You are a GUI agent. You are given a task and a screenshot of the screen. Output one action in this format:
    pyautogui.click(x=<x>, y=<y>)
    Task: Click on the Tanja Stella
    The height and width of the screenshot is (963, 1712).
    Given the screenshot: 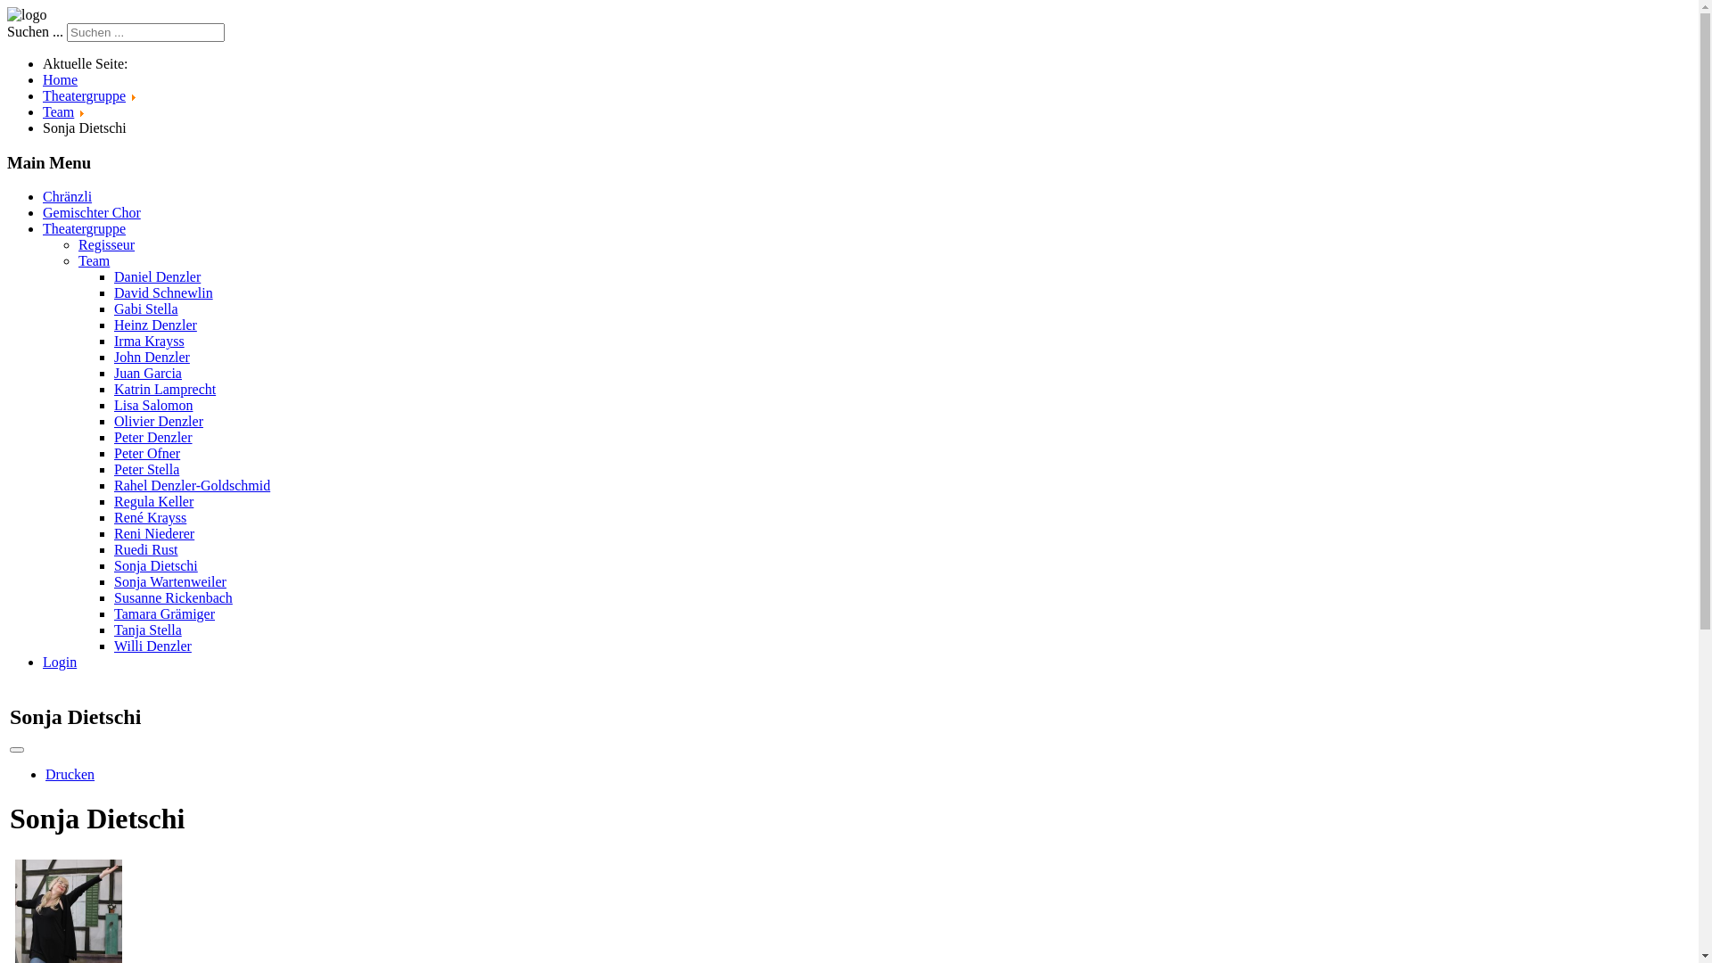 What is the action you would take?
    pyautogui.click(x=148, y=630)
    